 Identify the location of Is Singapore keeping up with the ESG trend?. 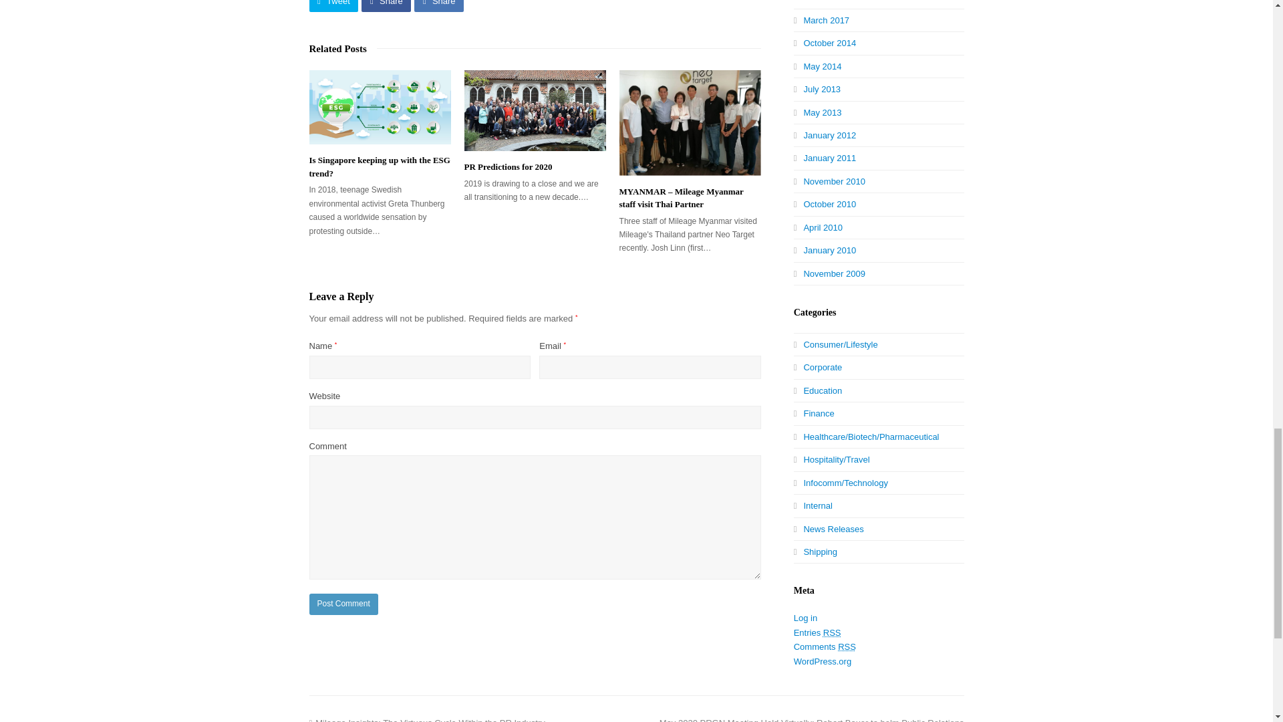
(380, 107).